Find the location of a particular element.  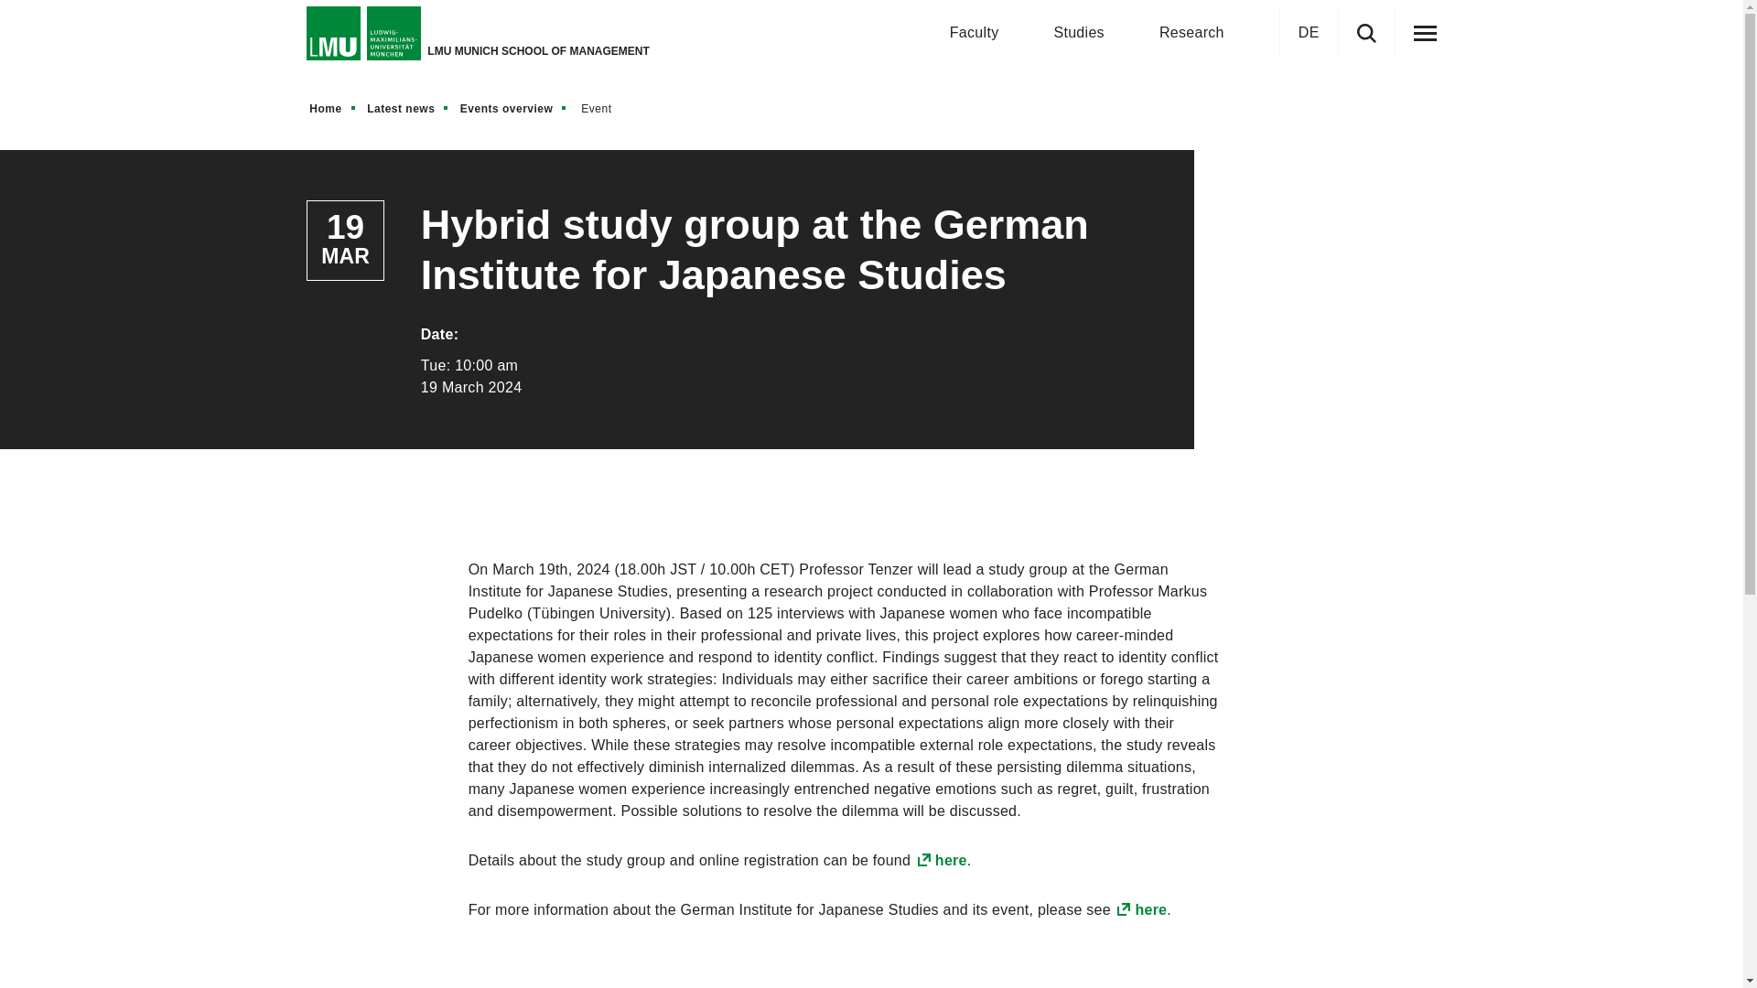

You are here:Event is located at coordinates (602, 108).